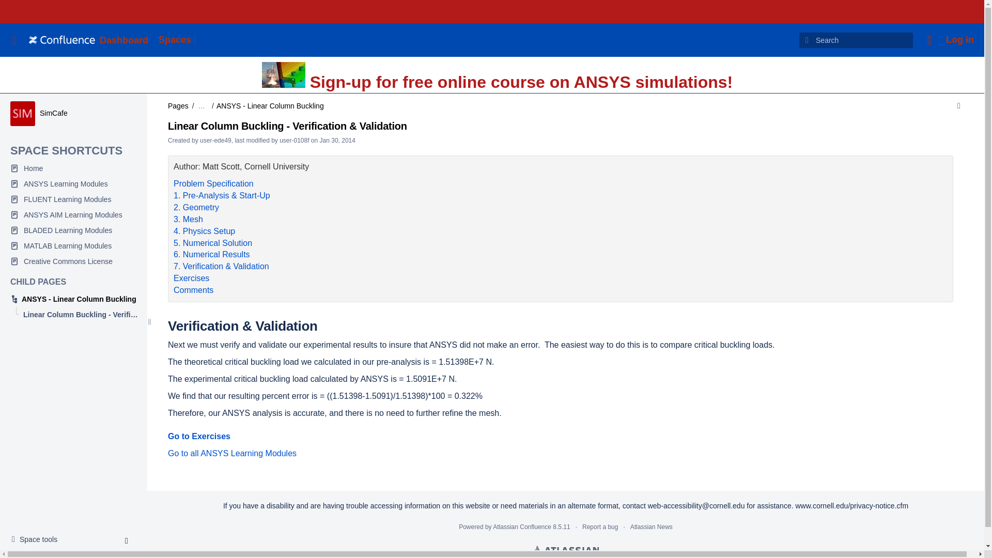 This screenshot has width=992, height=558. I want to click on ANSYS - Linear Column Buckling, so click(73, 299).